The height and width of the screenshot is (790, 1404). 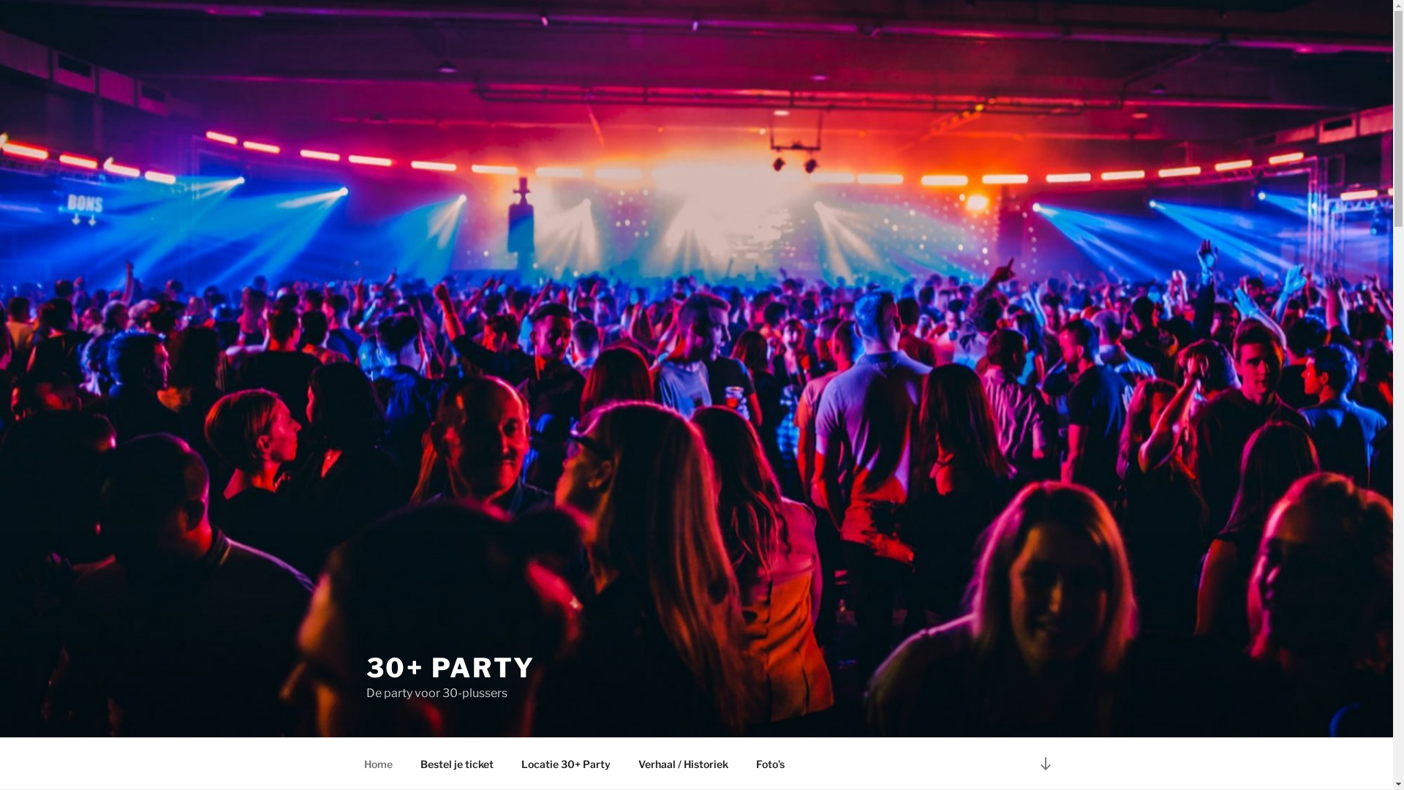 I want to click on Naar beneden scrollen naar inhoud, so click(x=1045, y=764).